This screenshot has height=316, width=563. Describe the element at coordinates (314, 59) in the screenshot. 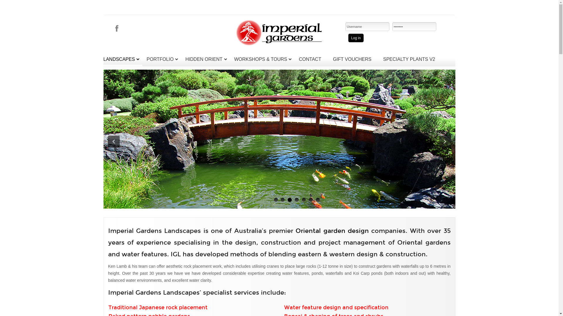

I see `CONTACT` at that location.